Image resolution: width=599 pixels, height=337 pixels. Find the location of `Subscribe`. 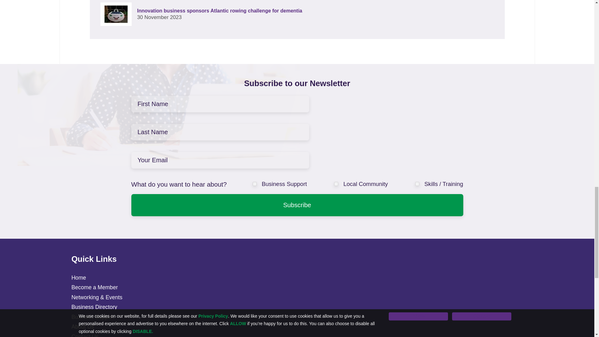

Subscribe is located at coordinates (297, 205).